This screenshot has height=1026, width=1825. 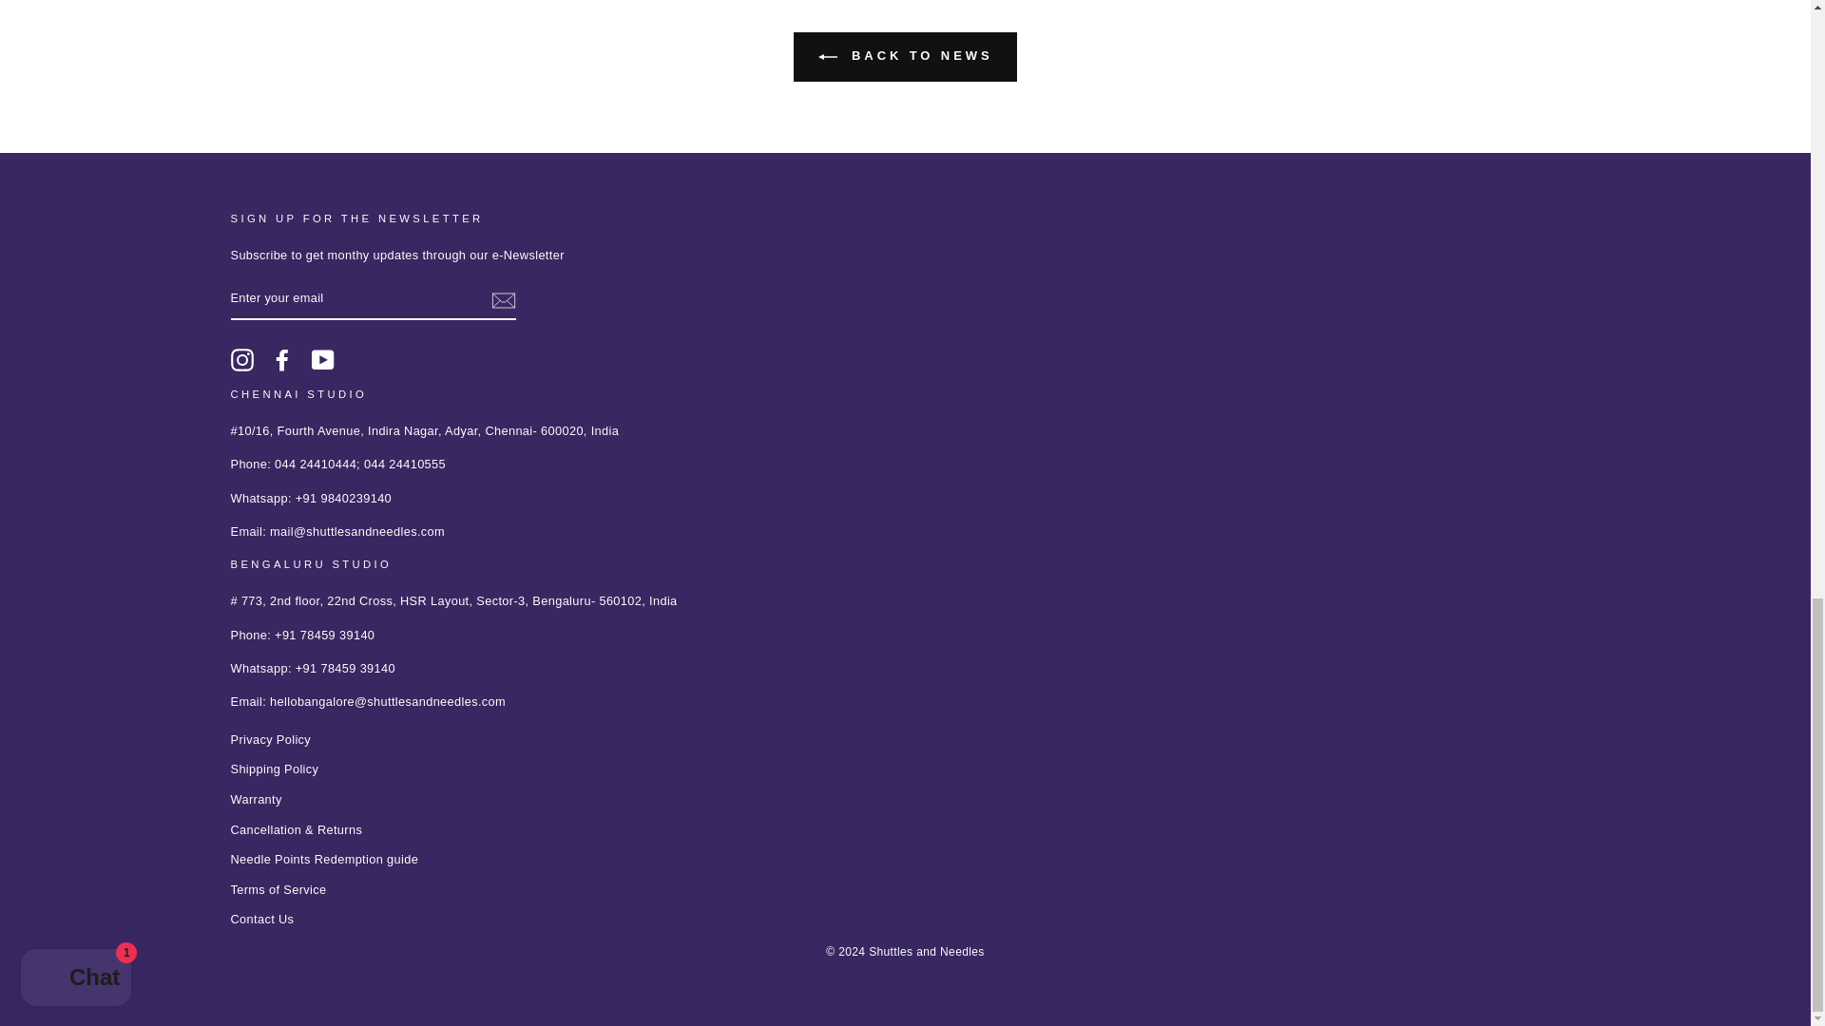 I want to click on  Shuttles and Needles on Instagram, so click(x=241, y=359).